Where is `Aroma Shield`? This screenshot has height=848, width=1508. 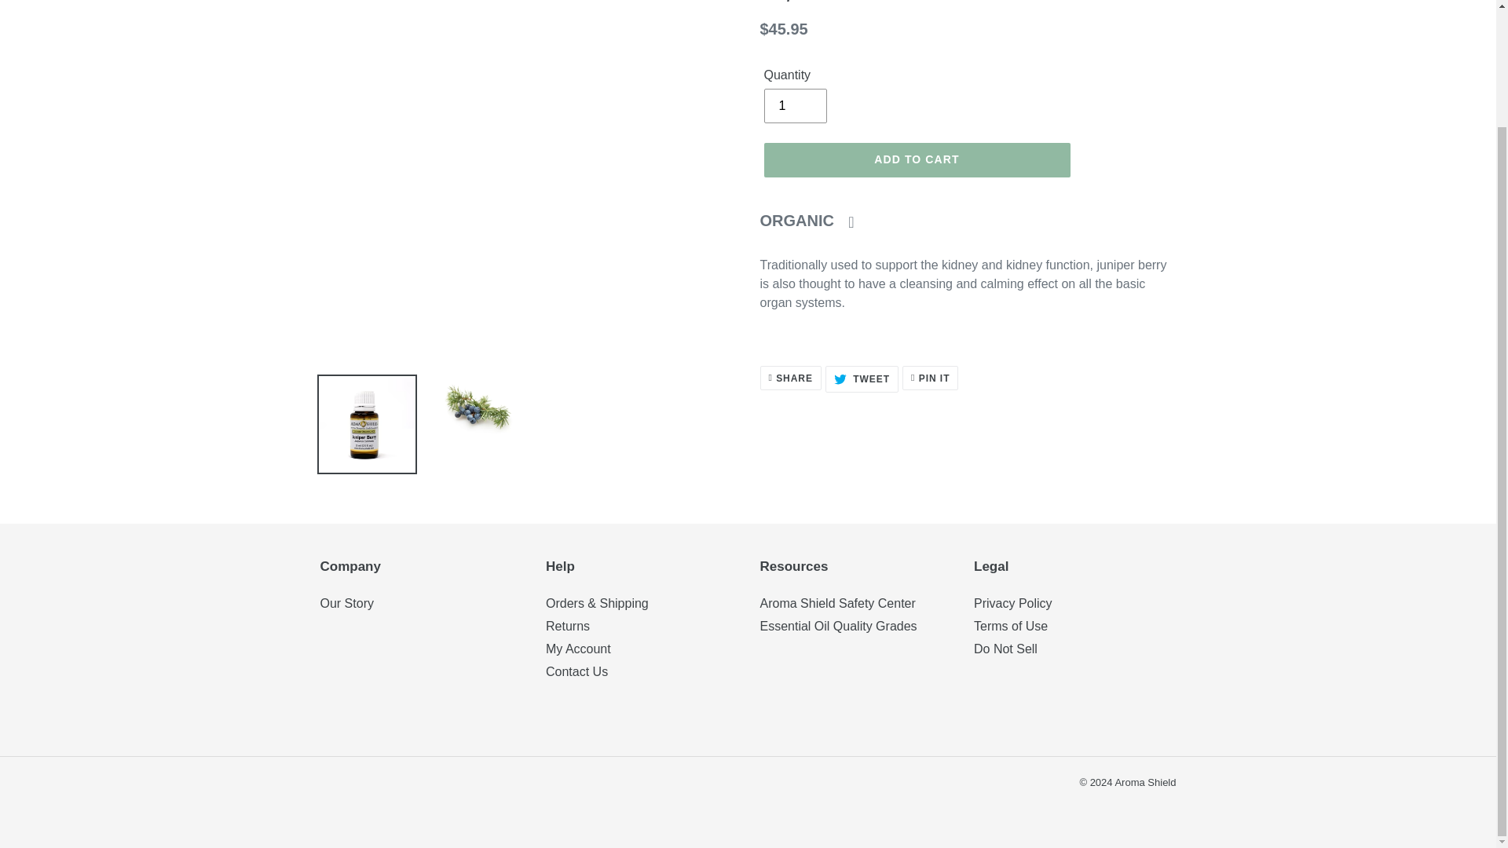 Aroma Shield is located at coordinates (814, 220).